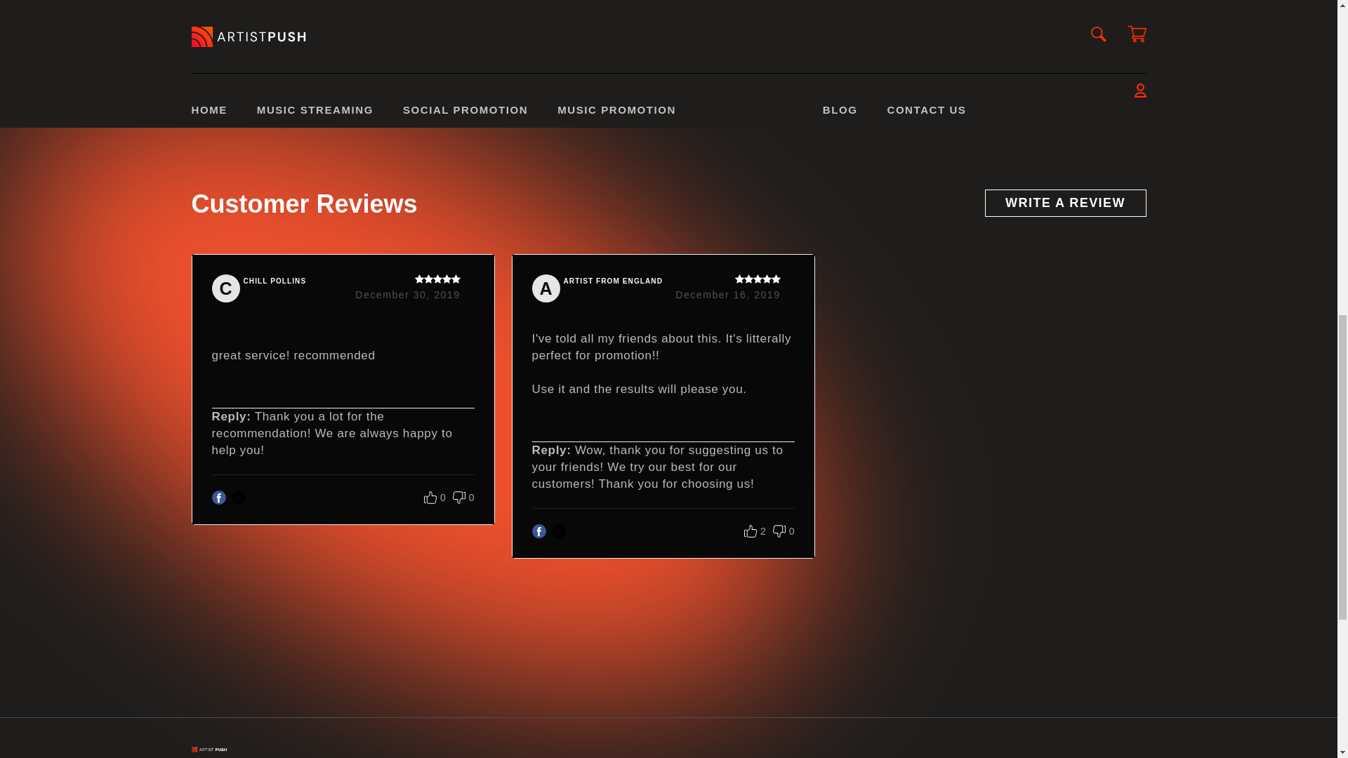  Describe the element at coordinates (604, 61) in the screenshot. I see `Share on Facebook` at that location.